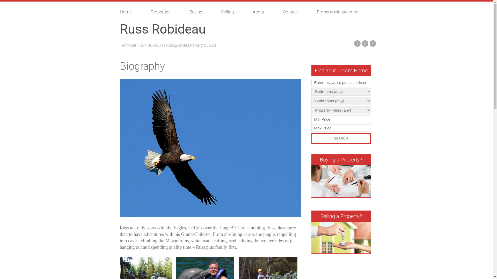 The height and width of the screenshot is (279, 497). I want to click on russ@professionalgroup.ca, so click(191, 45).